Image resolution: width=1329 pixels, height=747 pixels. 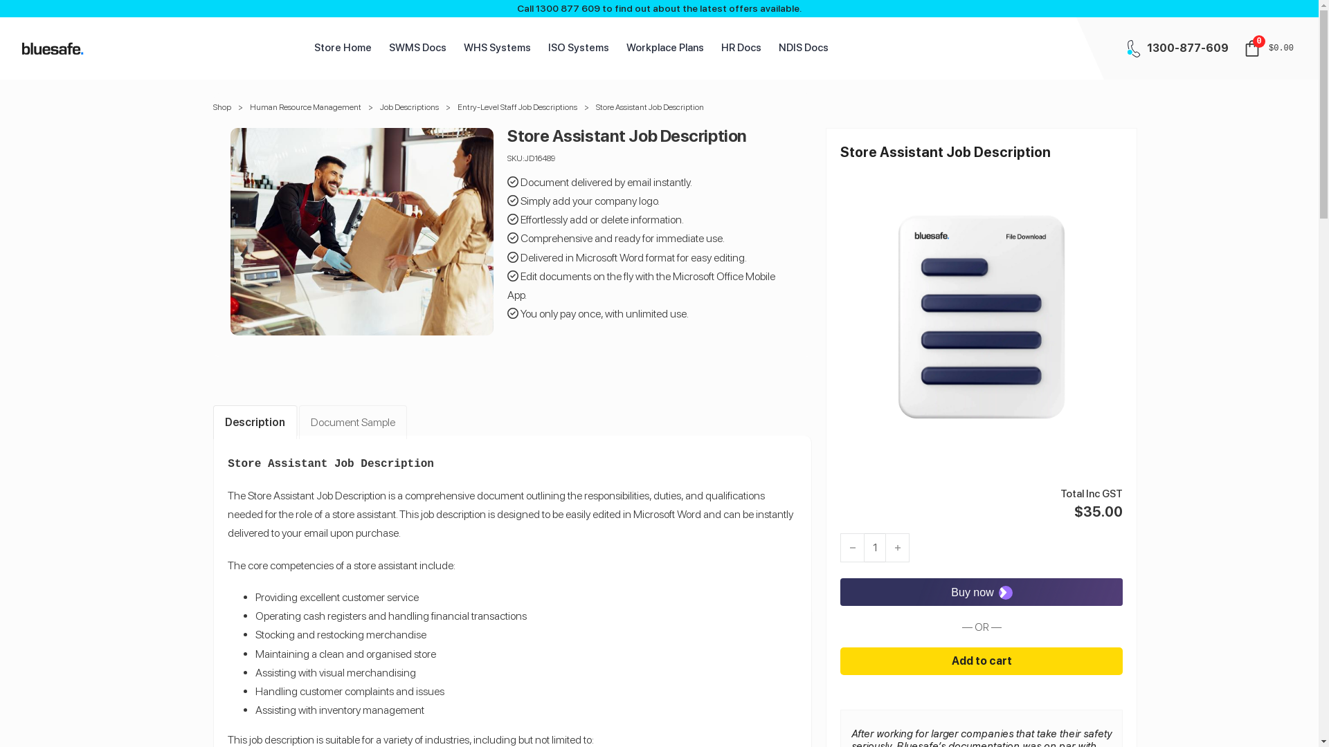 I want to click on Secure payment button frame, so click(x=982, y=592).